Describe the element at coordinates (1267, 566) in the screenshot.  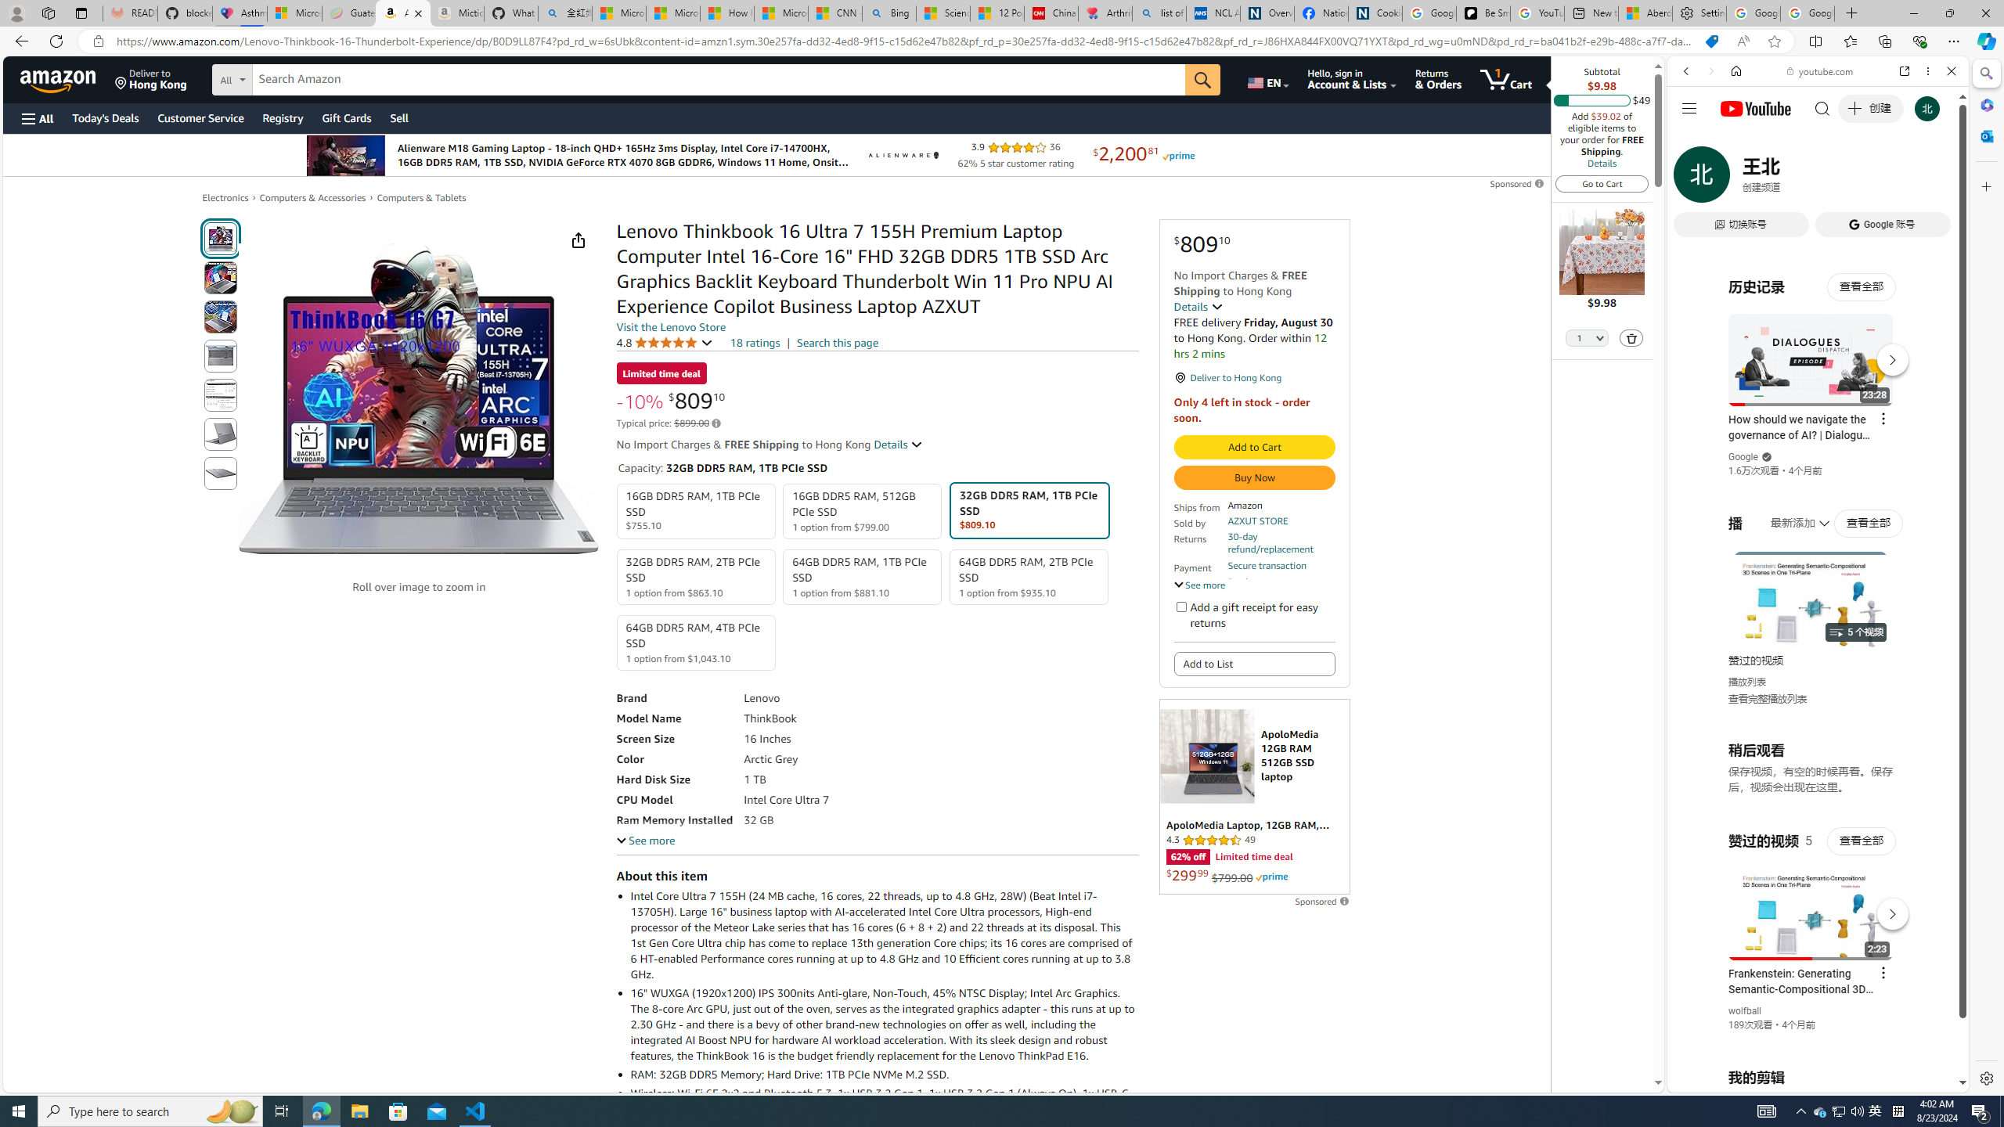
I see `Secure transaction` at that location.